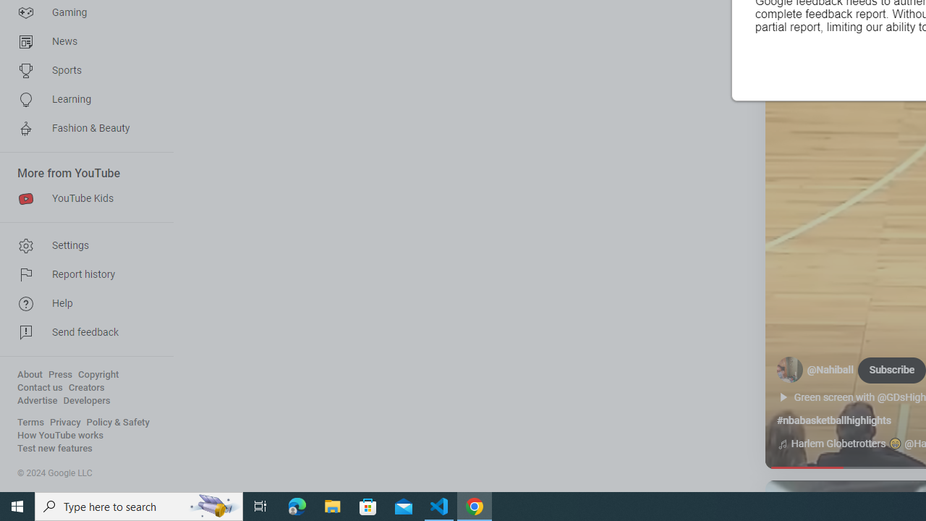  I want to click on Fashion & Beauty, so click(82, 129).